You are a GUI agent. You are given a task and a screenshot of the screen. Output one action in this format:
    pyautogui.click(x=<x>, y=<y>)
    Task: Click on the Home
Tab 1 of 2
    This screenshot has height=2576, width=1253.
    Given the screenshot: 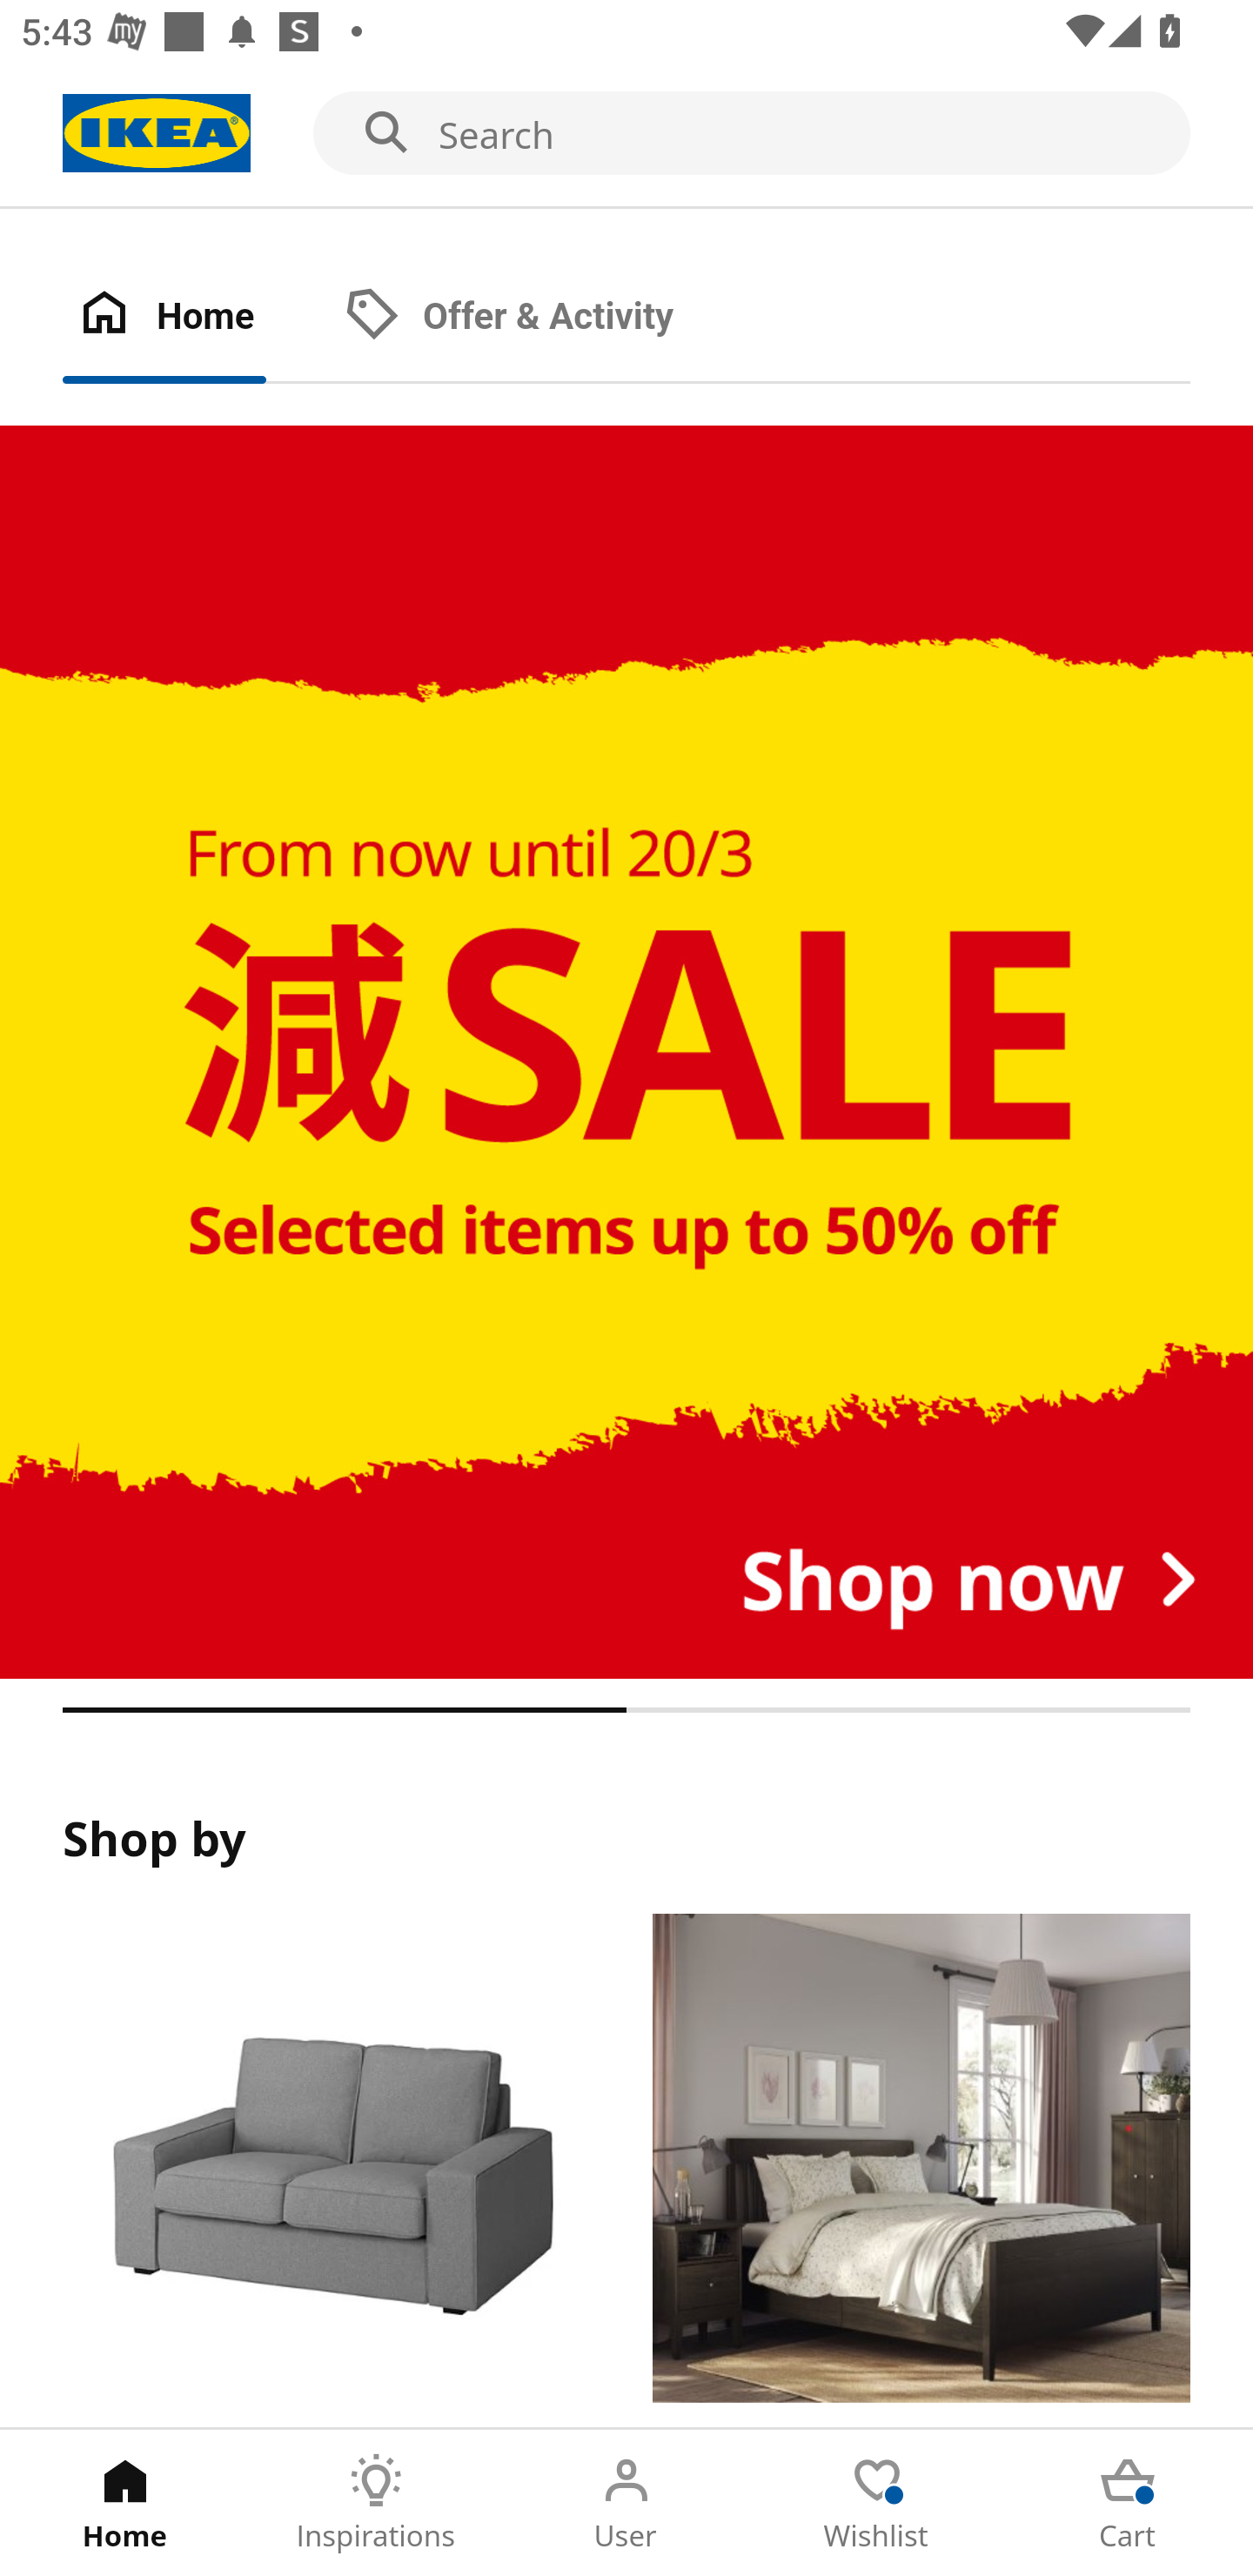 What is the action you would take?
    pyautogui.click(x=195, y=317)
    